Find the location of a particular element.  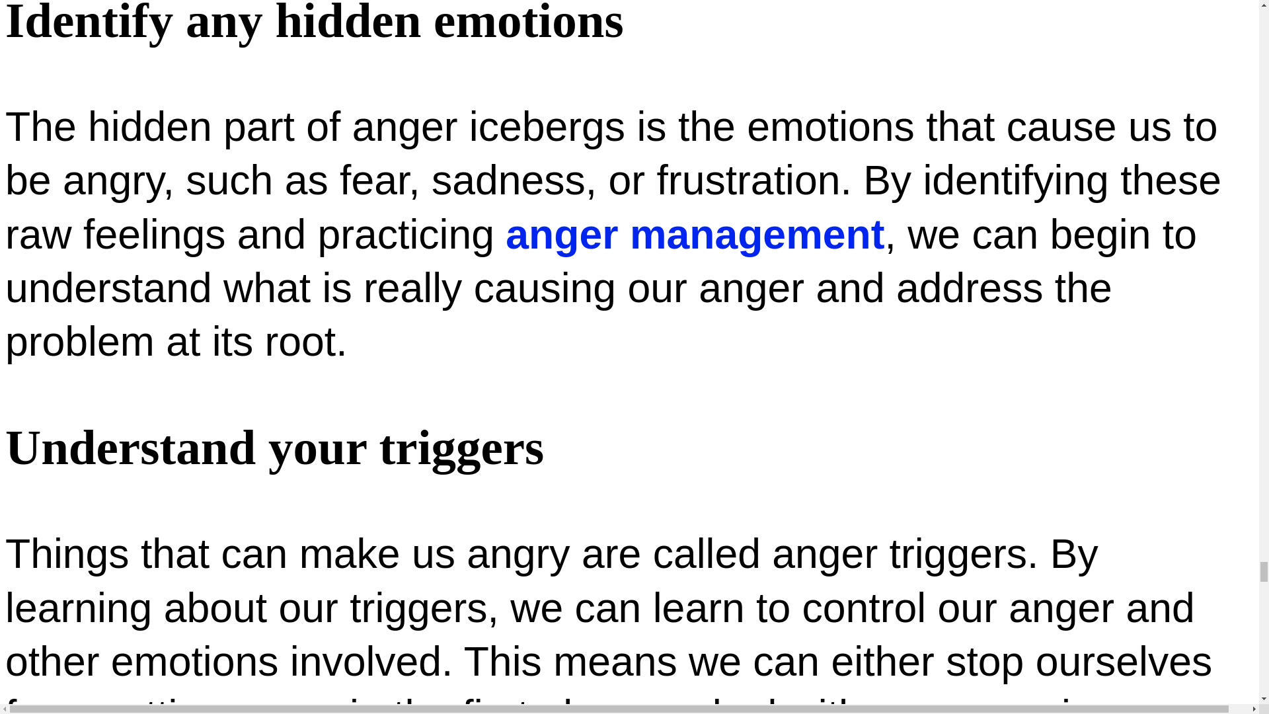

anger management is located at coordinates (695, 233).